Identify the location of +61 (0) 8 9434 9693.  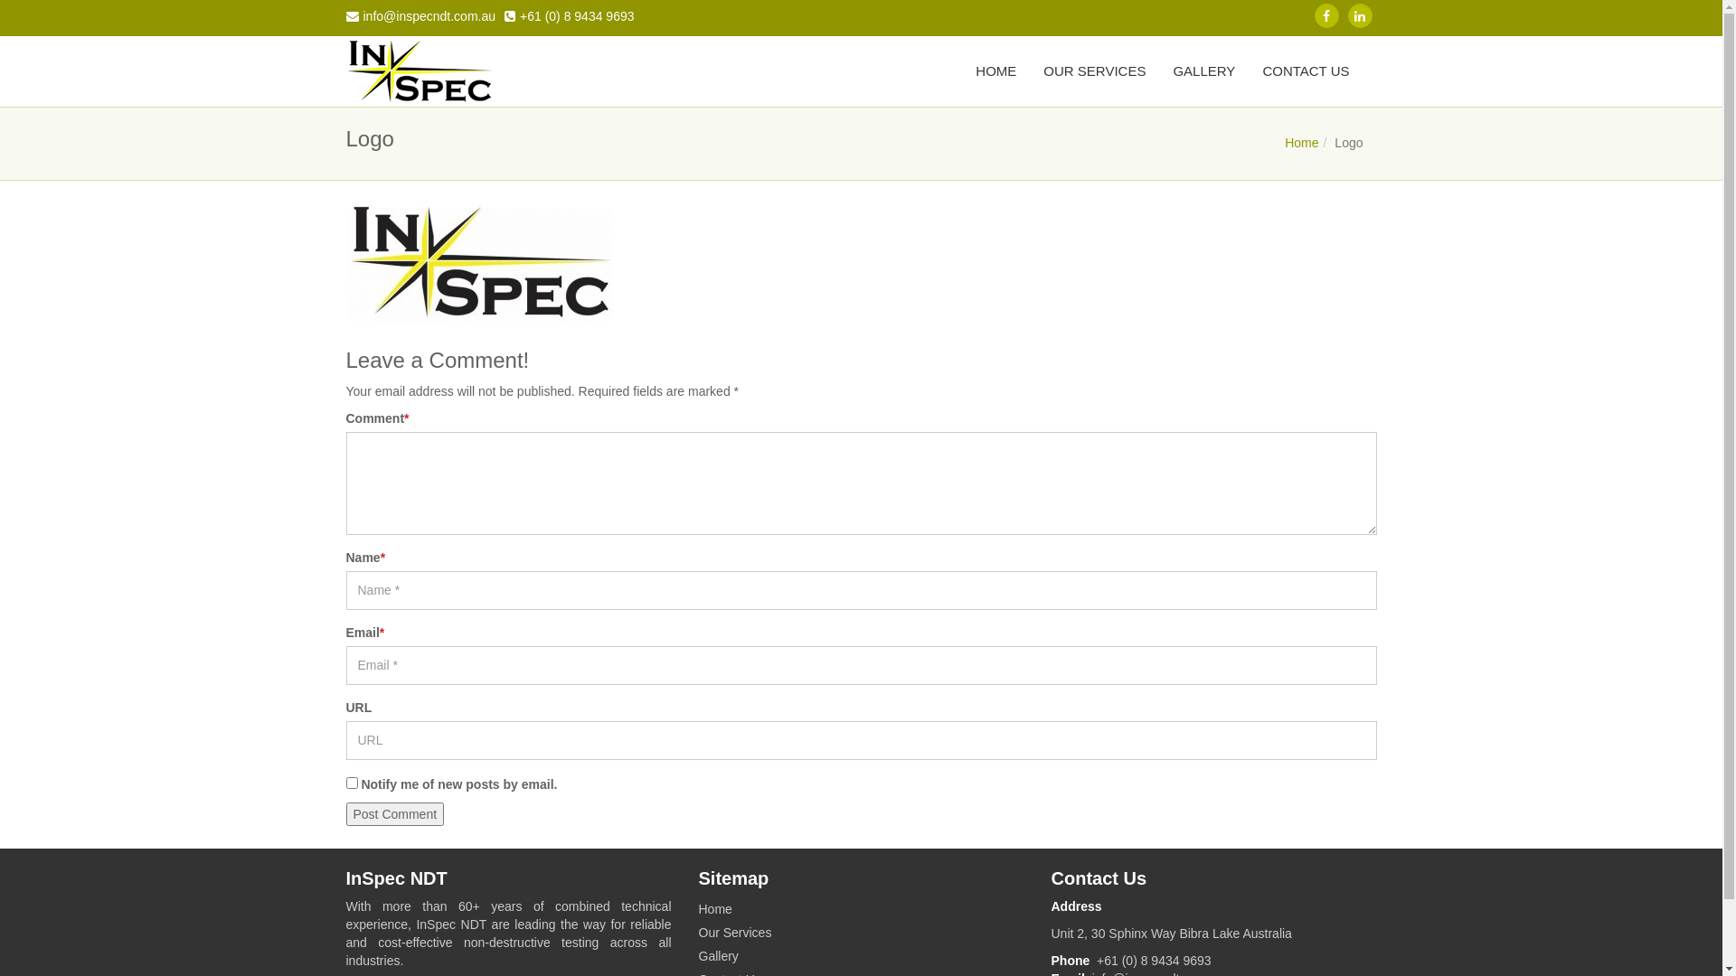
(570, 13).